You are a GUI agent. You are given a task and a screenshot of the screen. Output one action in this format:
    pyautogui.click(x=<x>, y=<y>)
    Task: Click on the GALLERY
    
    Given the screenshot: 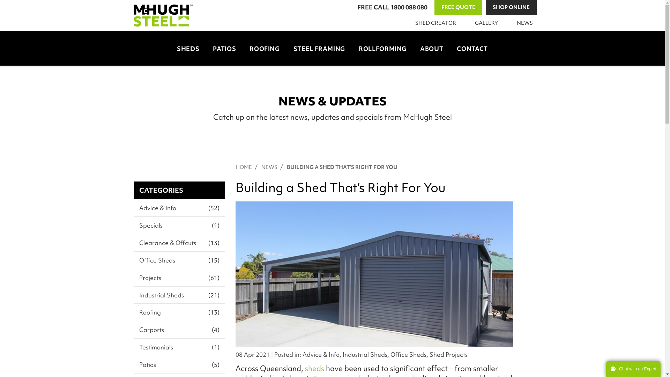 What is the action you would take?
    pyautogui.click(x=485, y=23)
    